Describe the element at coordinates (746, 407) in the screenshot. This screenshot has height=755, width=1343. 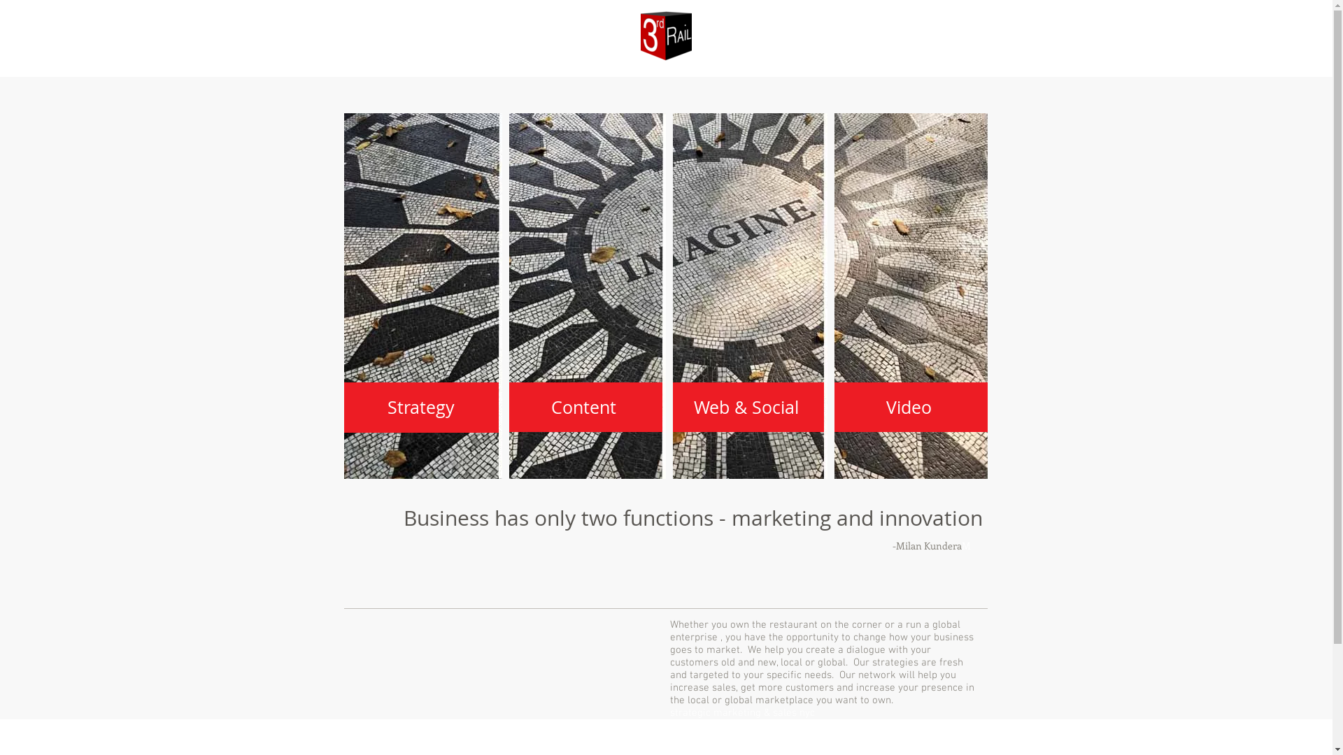
I see `Web & Social` at that location.